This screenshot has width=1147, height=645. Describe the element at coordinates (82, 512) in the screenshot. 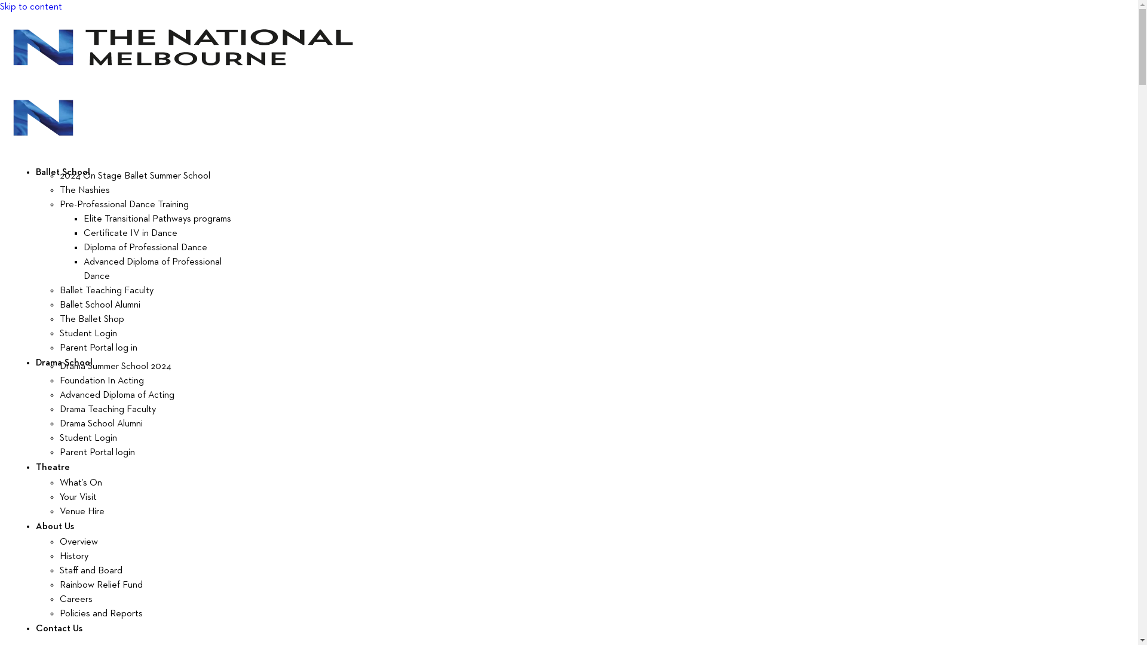

I see `Venue Hire` at that location.